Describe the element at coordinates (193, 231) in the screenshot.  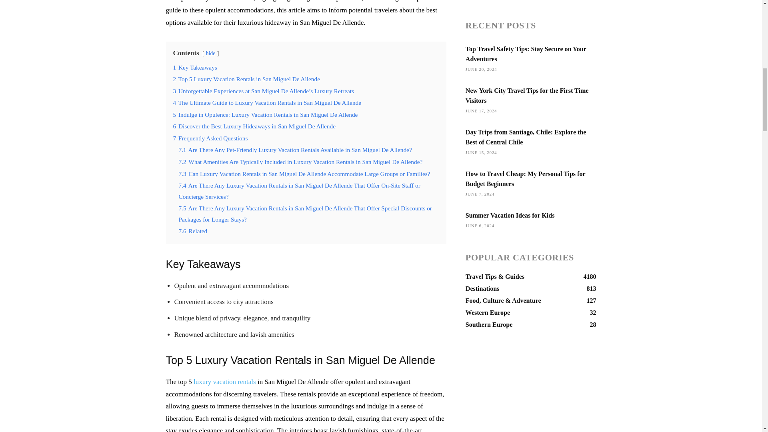
I see `7.6 Related` at that location.